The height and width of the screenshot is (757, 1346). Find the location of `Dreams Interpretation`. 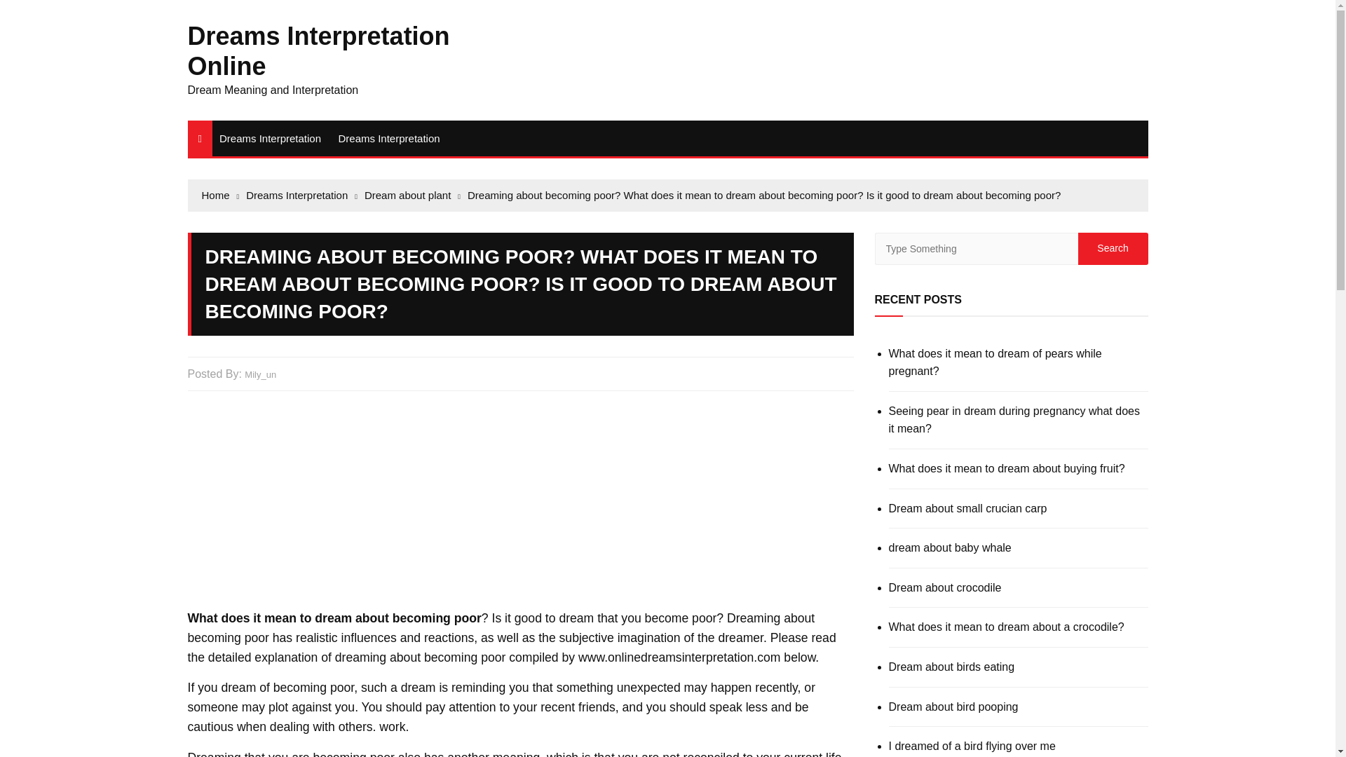

Dreams Interpretation is located at coordinates (271, 137).